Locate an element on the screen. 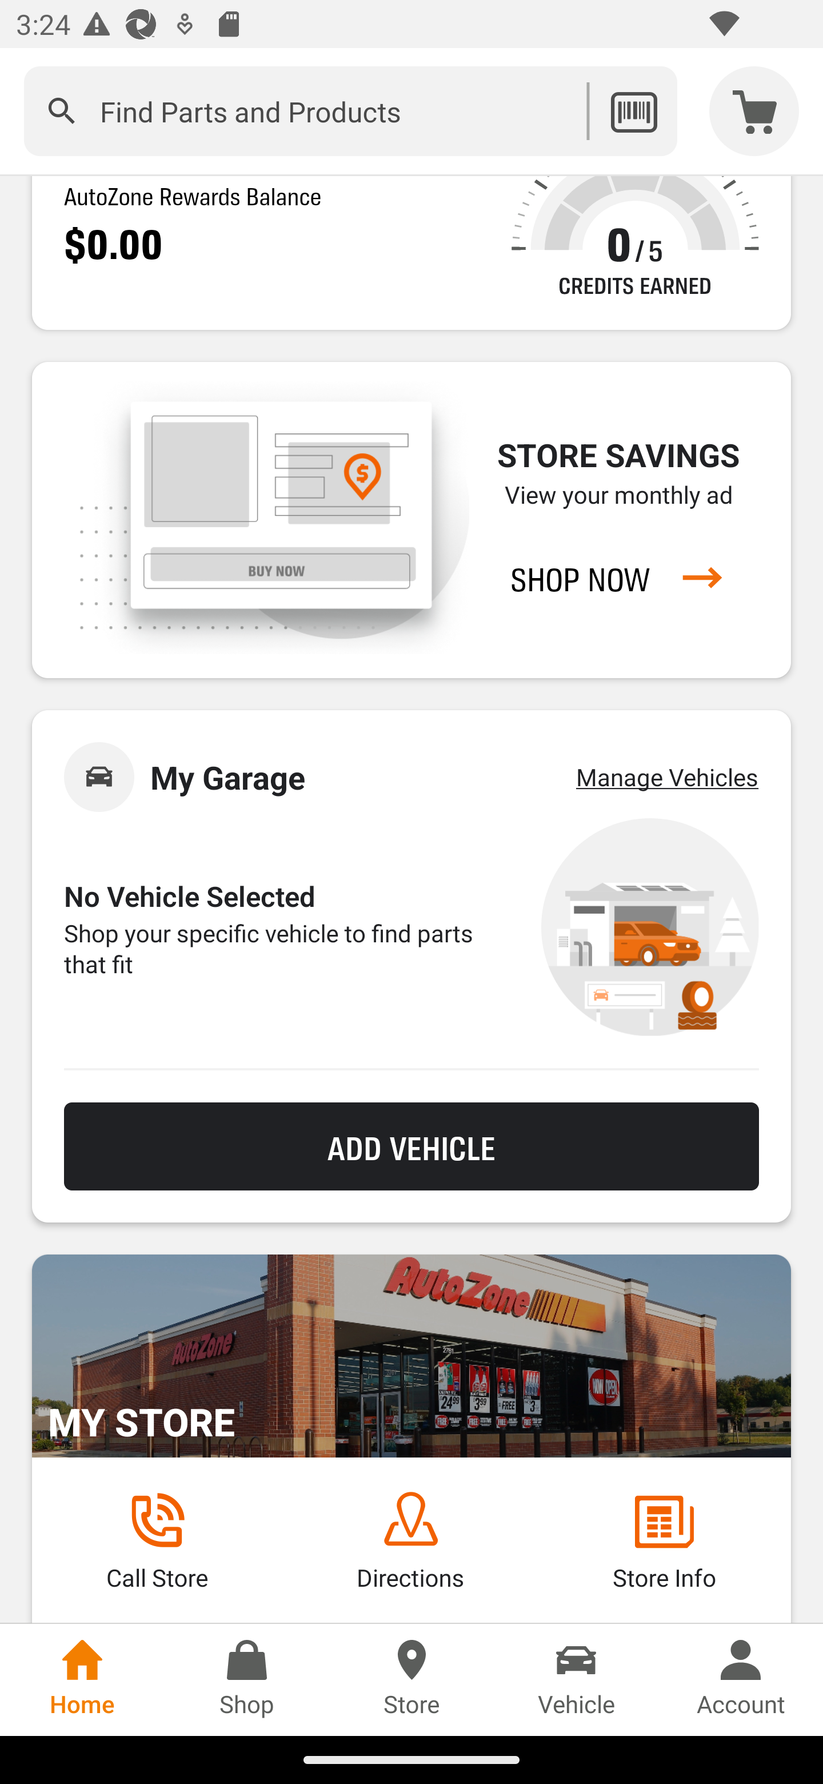  Store is located at coordinates (411, 1679).